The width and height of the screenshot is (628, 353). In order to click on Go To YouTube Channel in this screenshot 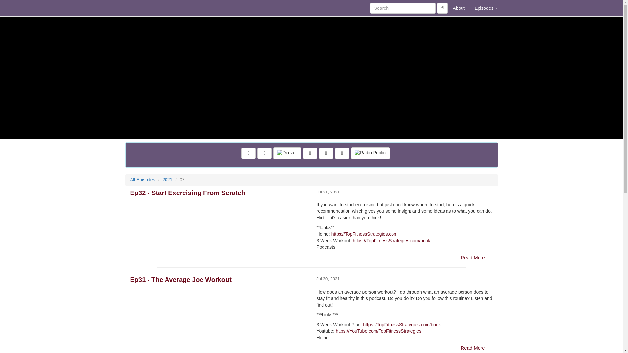, I will do `click(342, 153)`.